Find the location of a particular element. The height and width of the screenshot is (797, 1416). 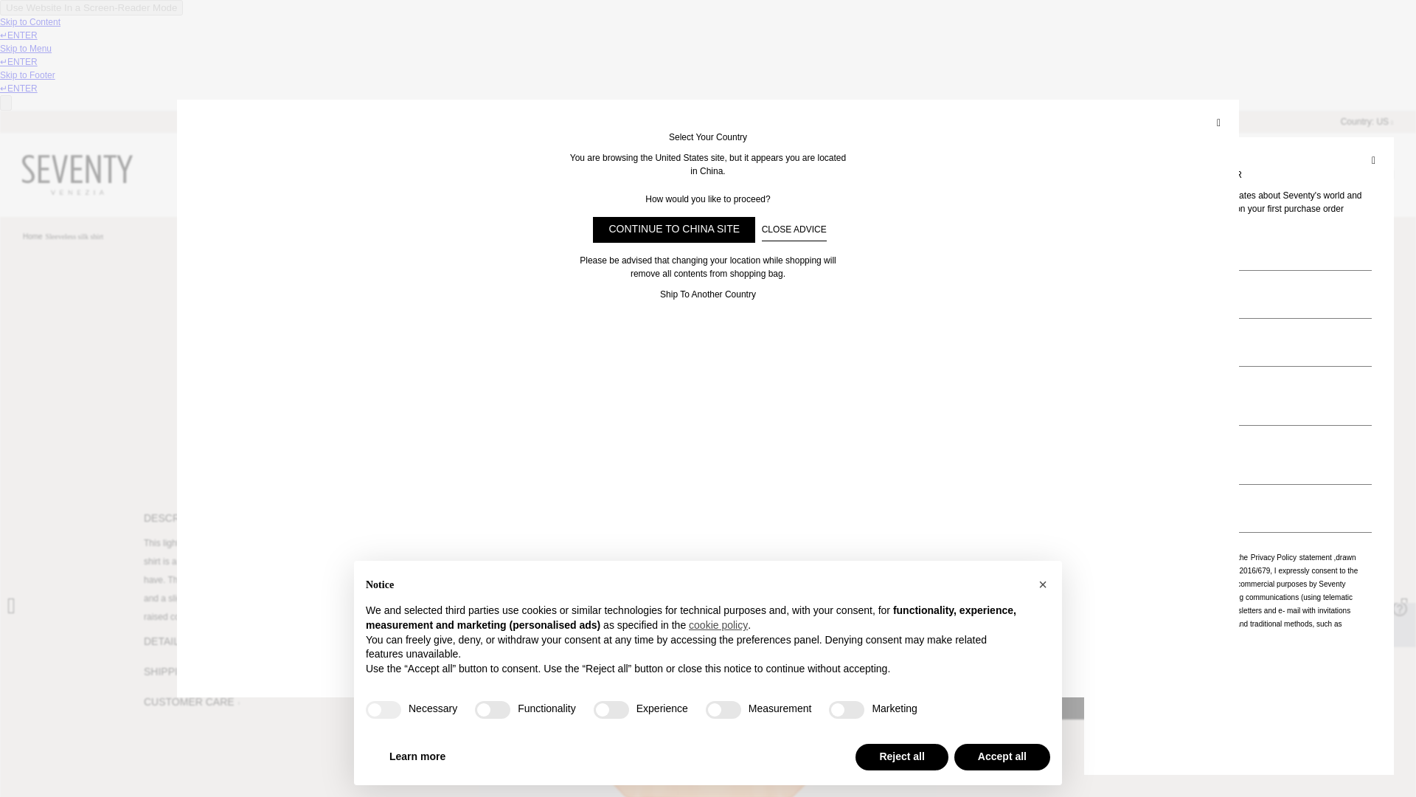

Learn more is located at coordinates (417, 757).